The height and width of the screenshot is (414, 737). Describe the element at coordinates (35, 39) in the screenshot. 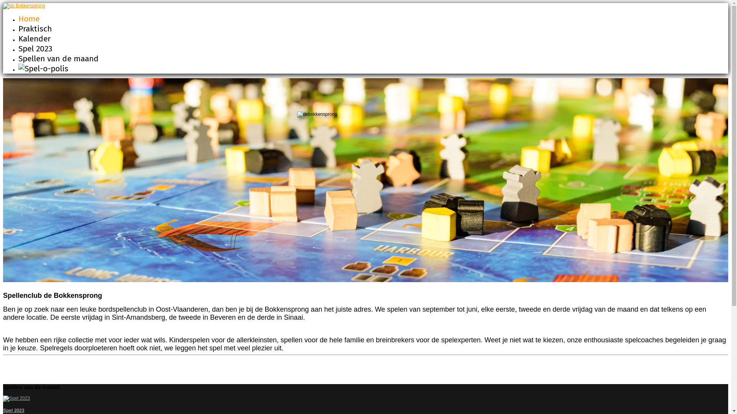

I see `Kalender` at that location.